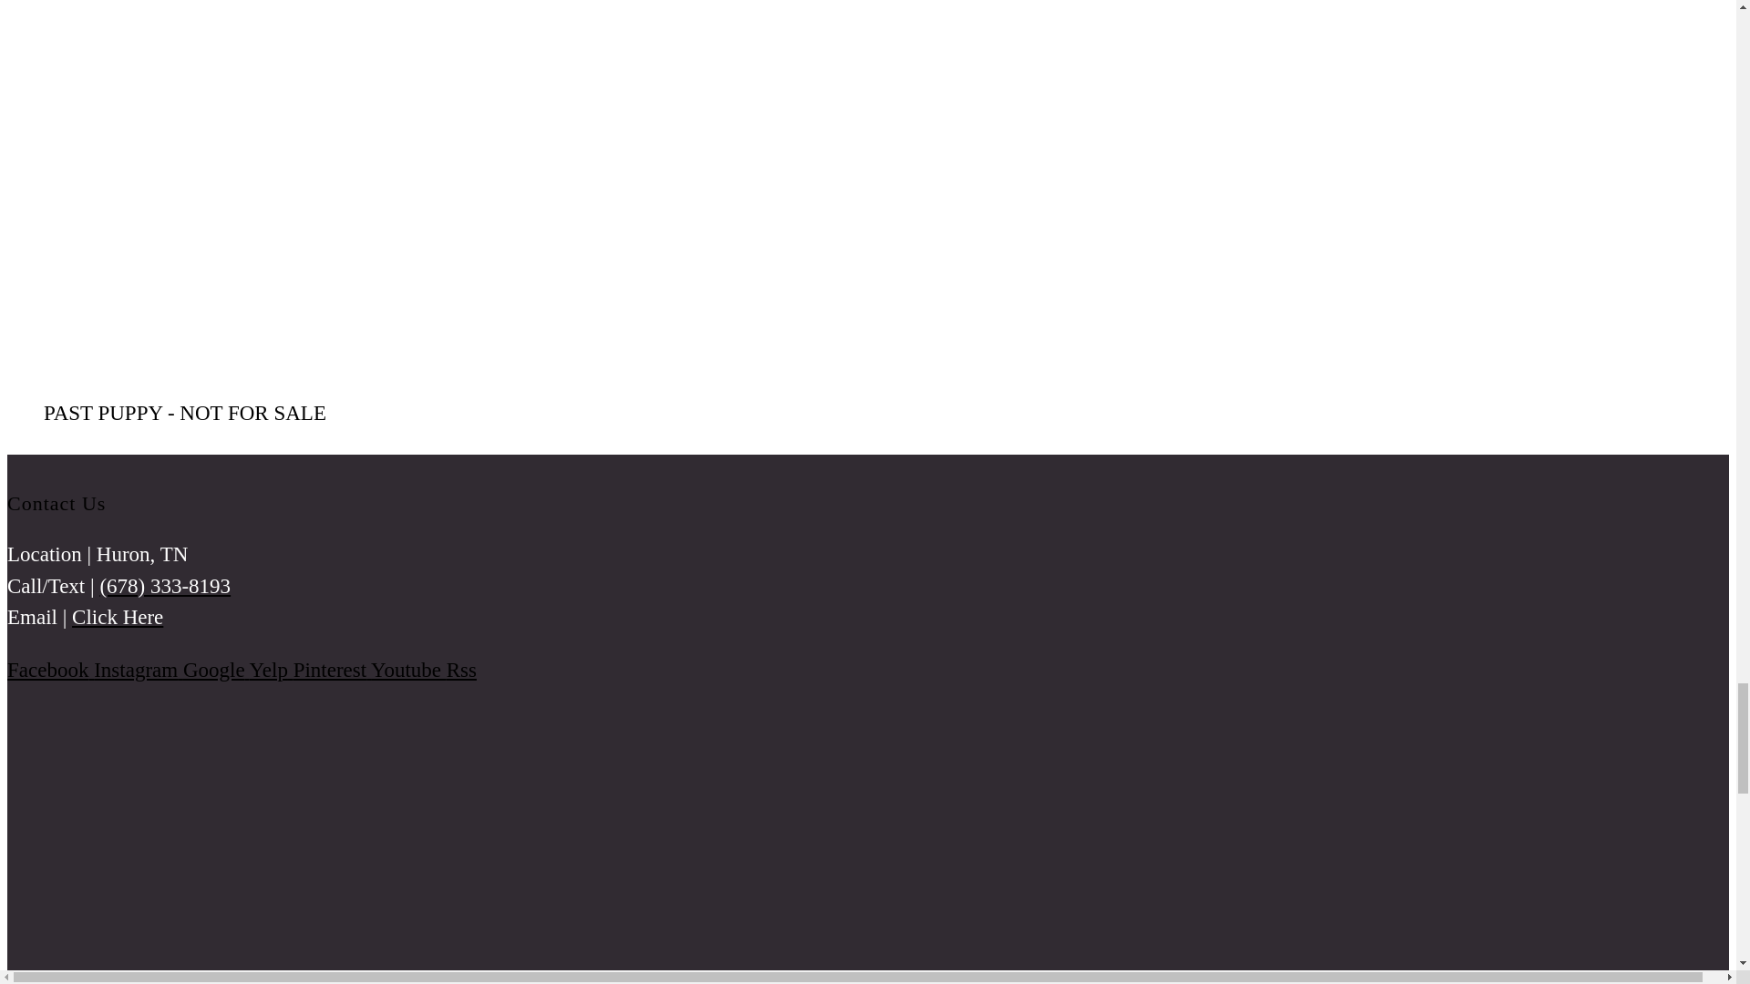  What do you see at coordinates (408, 670) in the screenshot?
I see `Youtube` at bounding box center [408, 670].